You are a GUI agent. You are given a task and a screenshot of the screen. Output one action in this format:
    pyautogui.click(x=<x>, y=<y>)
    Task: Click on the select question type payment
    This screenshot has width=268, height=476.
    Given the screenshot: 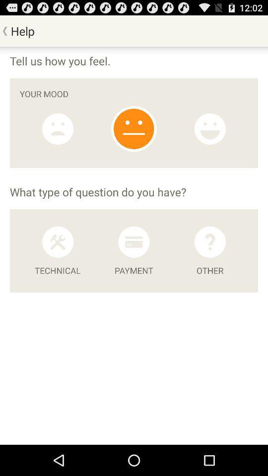 What is the action you would take?
    pyautogui.click(x=134, y=242)
    